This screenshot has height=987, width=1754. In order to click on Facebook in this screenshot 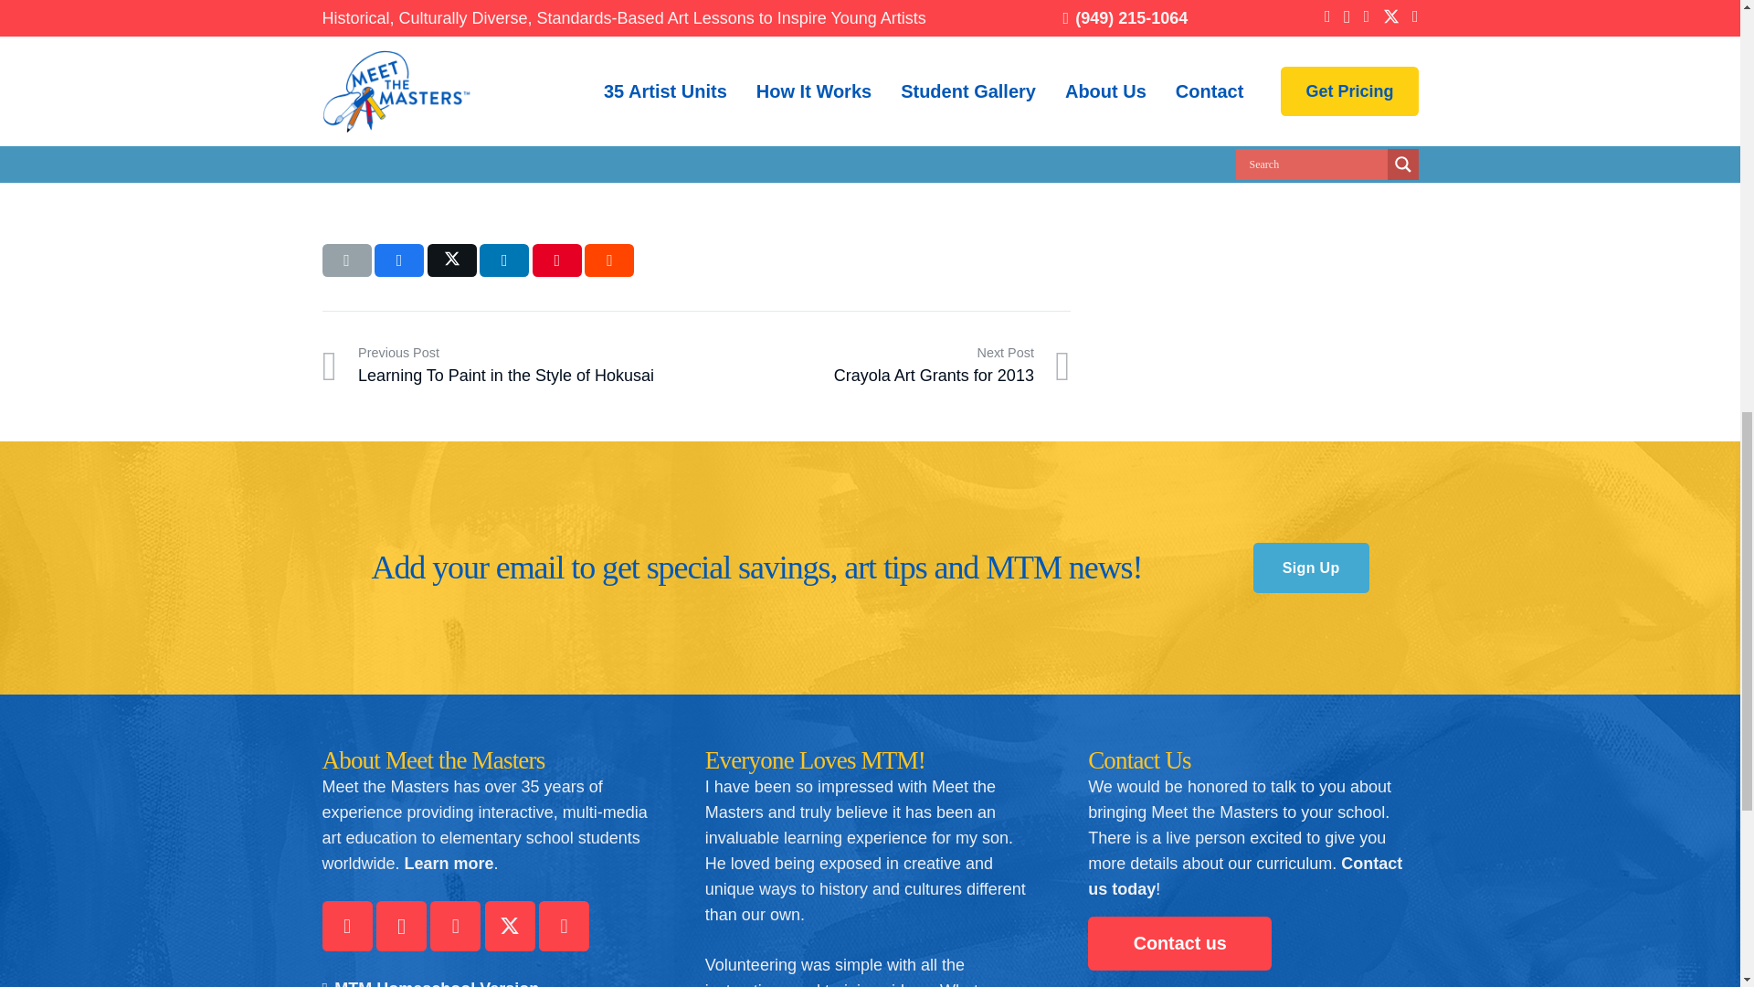, I will do `click(882, 366)`.